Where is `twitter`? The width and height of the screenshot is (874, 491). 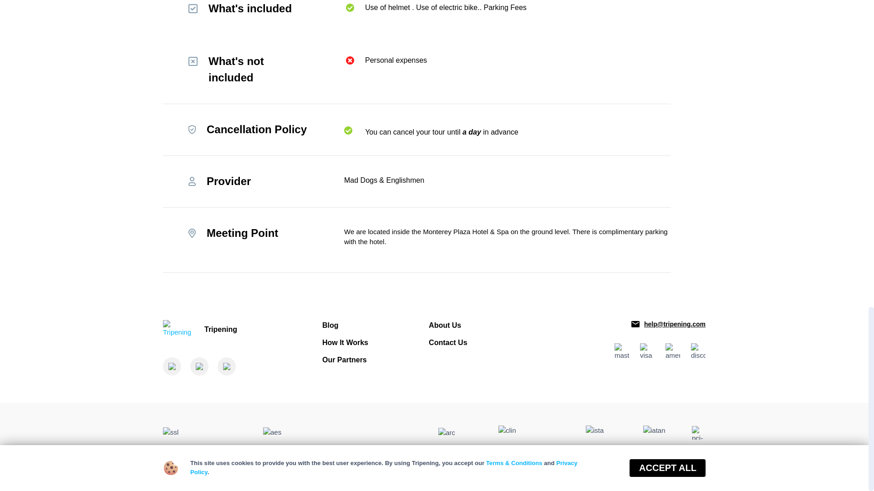 twitter is located at coordinates (199, 366).